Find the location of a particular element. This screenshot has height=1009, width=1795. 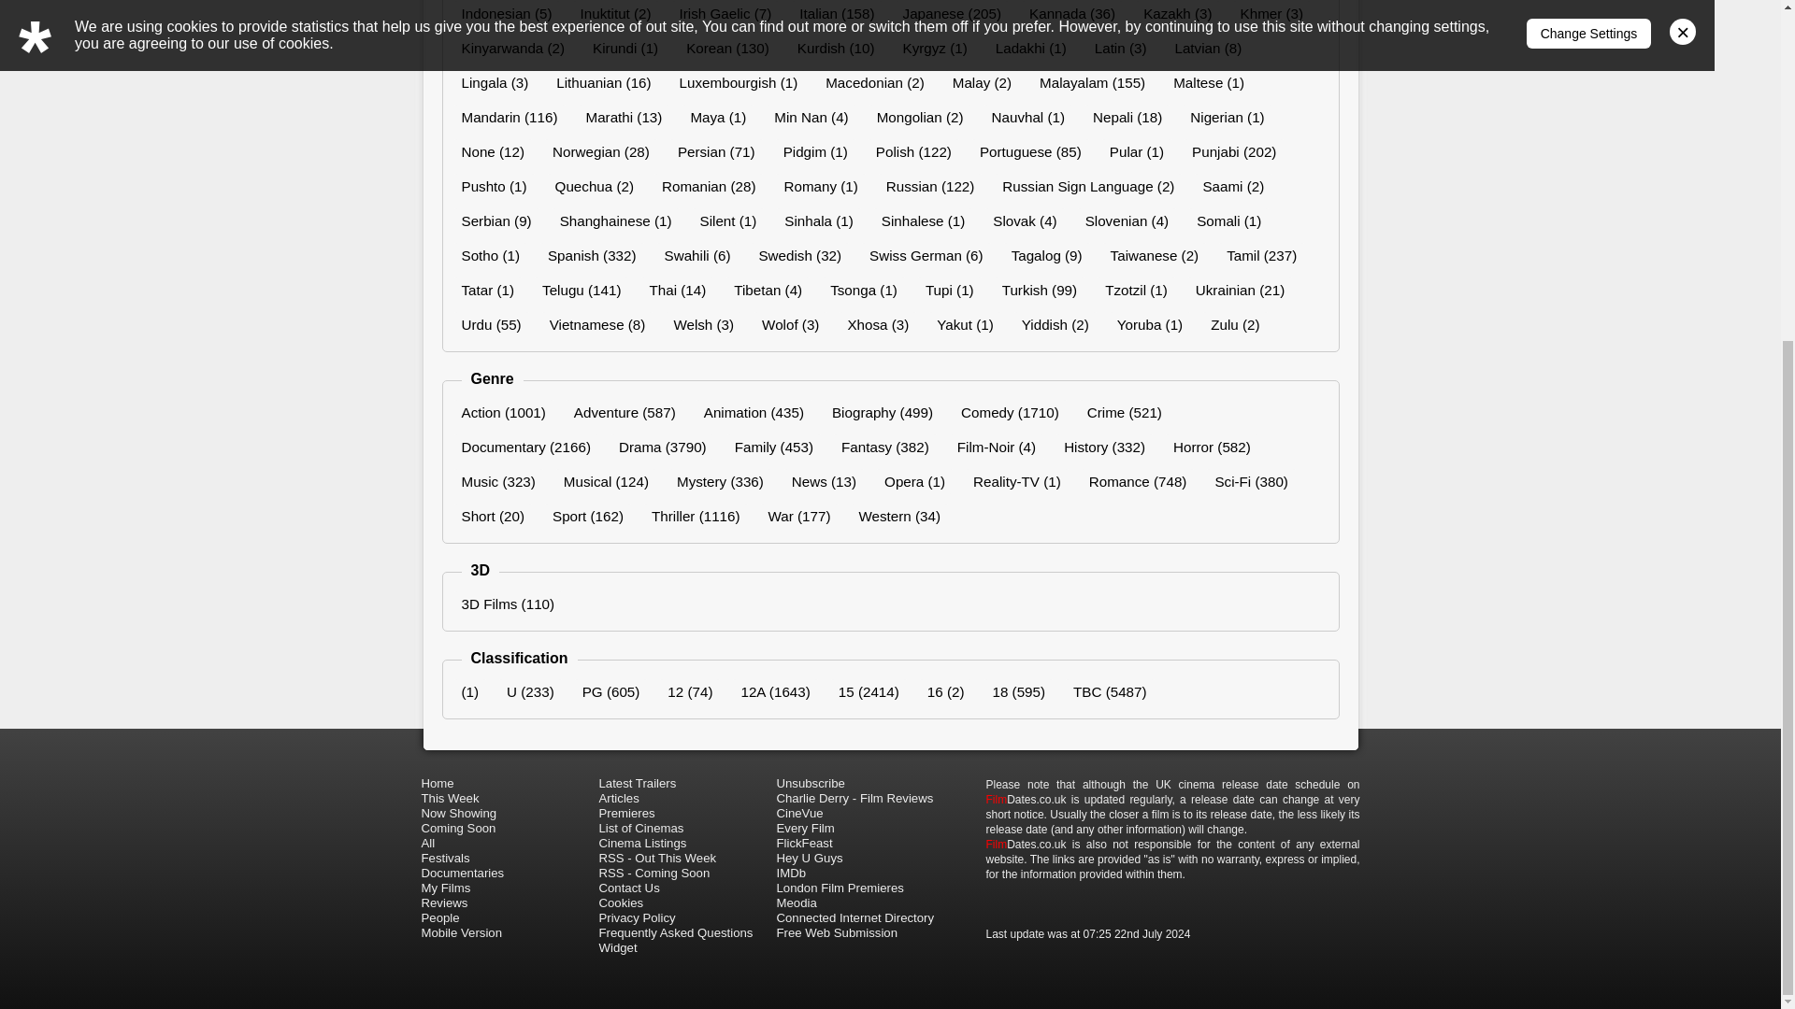

Coming soon! is located at coordinates (509, 889).